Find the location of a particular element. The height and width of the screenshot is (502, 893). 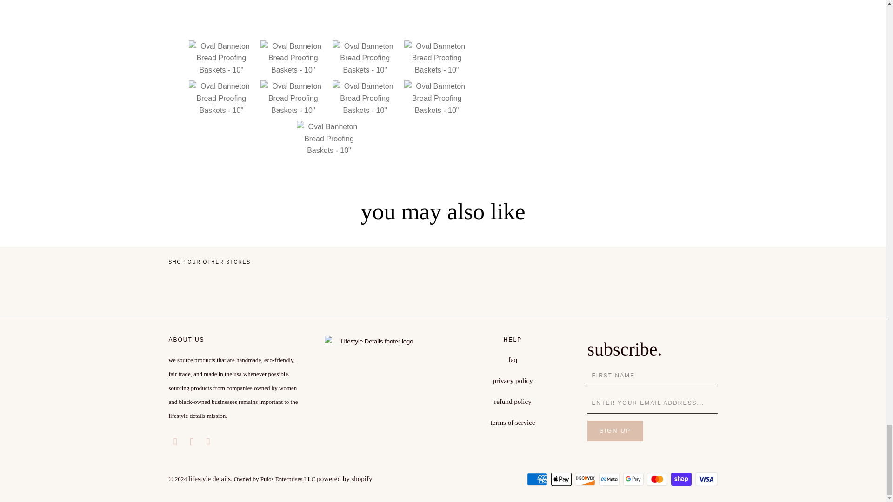

Discover is located at coordinates (586, 479).